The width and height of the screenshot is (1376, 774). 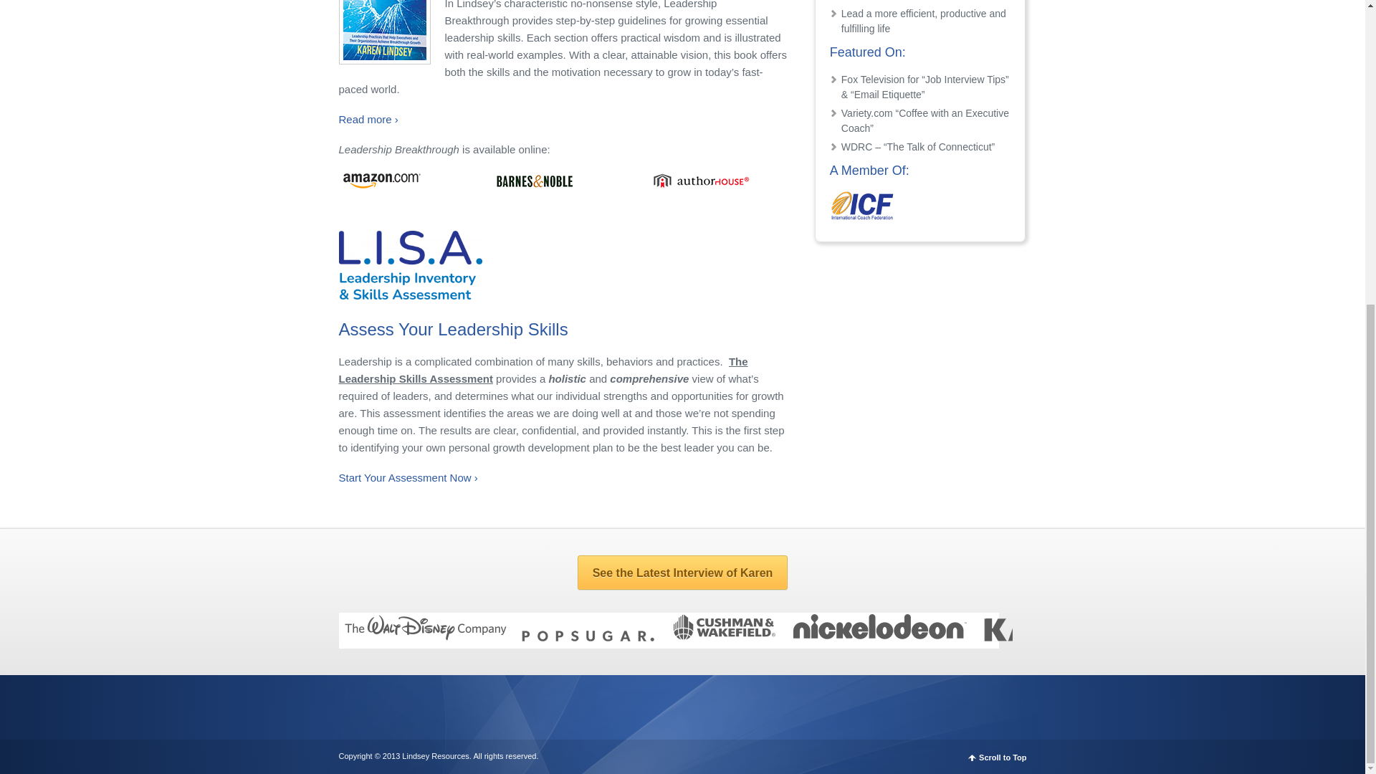 I want to click on popsugar, so click(x=595, y=637).